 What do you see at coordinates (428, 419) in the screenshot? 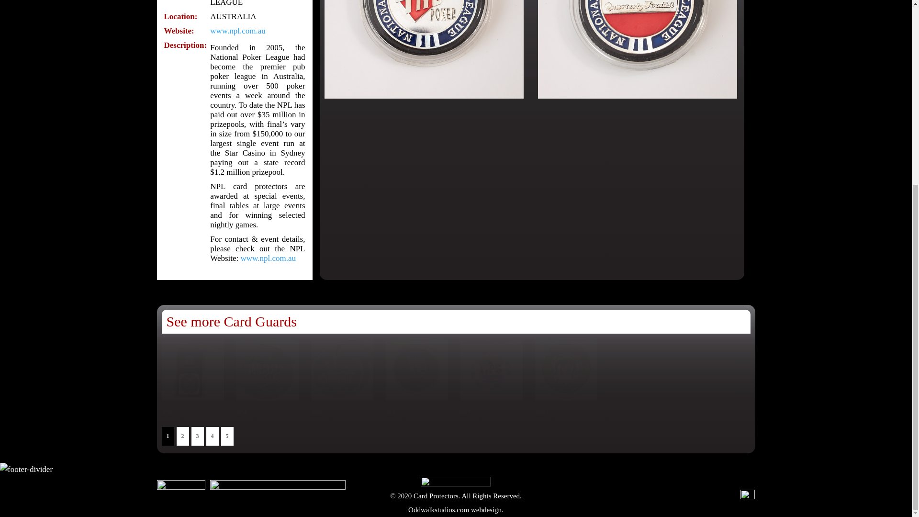
I see `Click image to view` at bounding box center [428, 419].